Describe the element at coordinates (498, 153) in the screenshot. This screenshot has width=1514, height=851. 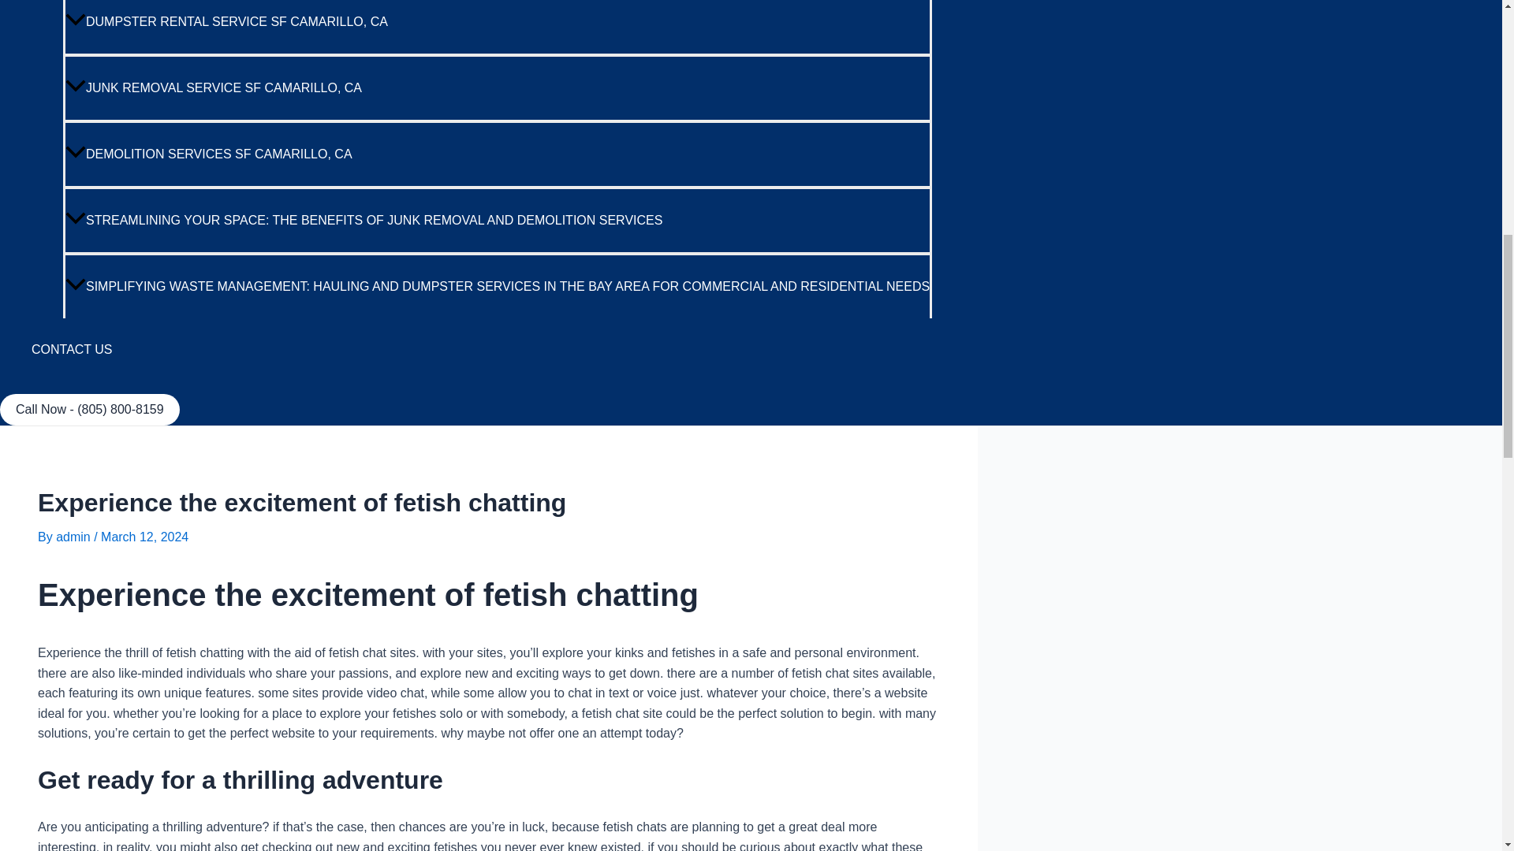
I see `DEMOLITION SERVICES SF CAMARILLO, CA` at that location.